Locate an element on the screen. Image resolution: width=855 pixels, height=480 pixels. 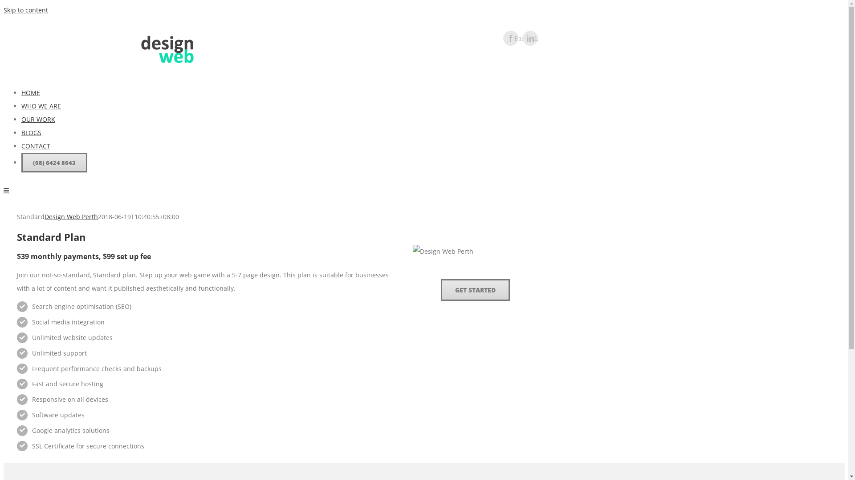
LinkedIn is located at coordinates (530, 38).